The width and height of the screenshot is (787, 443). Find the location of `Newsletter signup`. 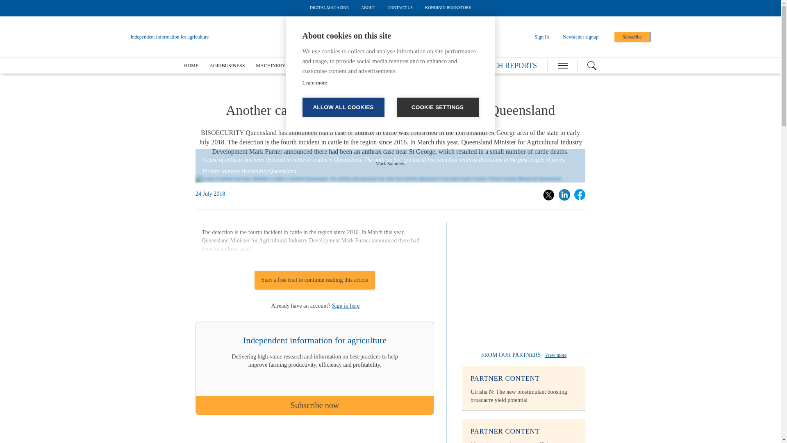

Newsletter signup is located at coordinates (580, 37).